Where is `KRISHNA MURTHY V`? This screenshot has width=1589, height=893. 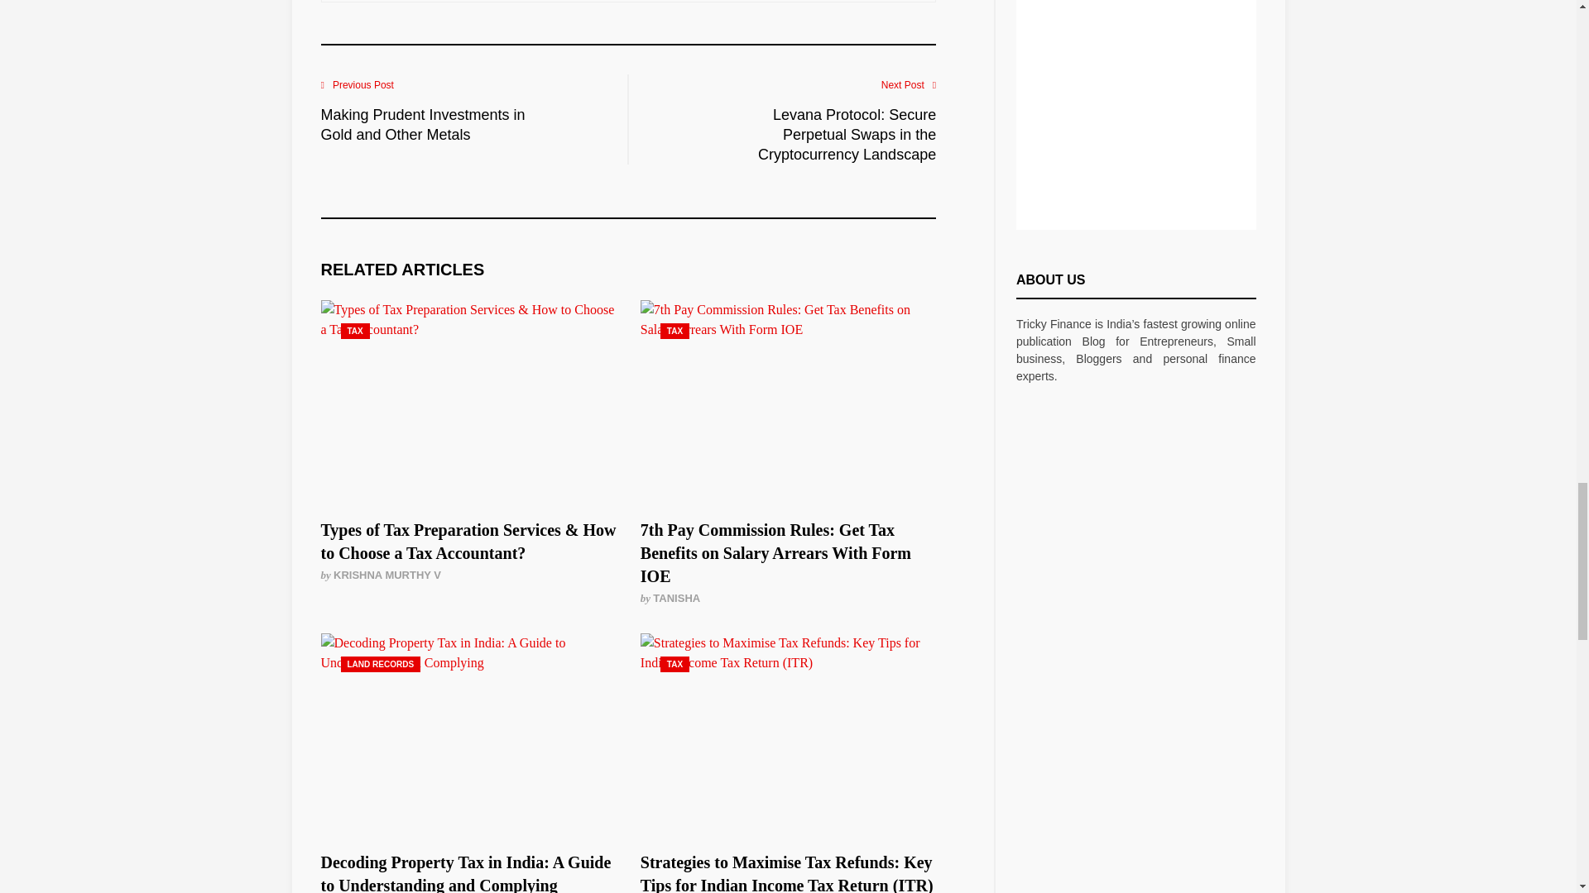
KRISHNA MURTHY V is located at coordinates (387, 575).